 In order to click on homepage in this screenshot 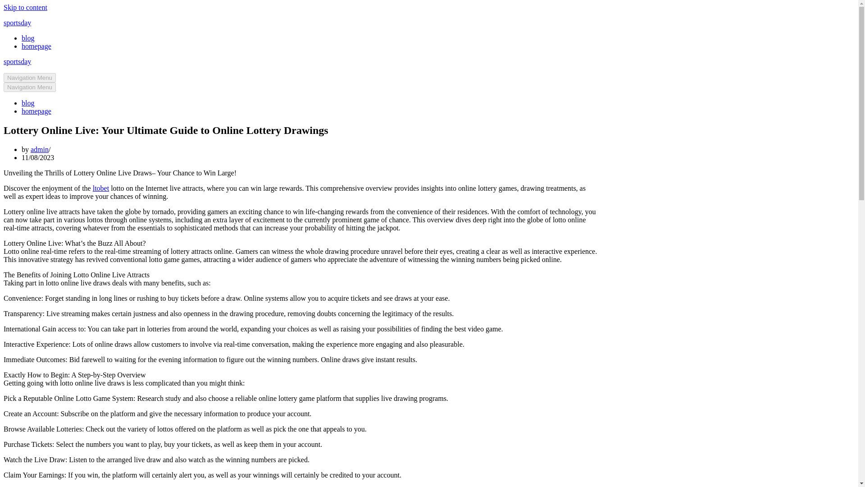, I will do `click(36, 46)`.